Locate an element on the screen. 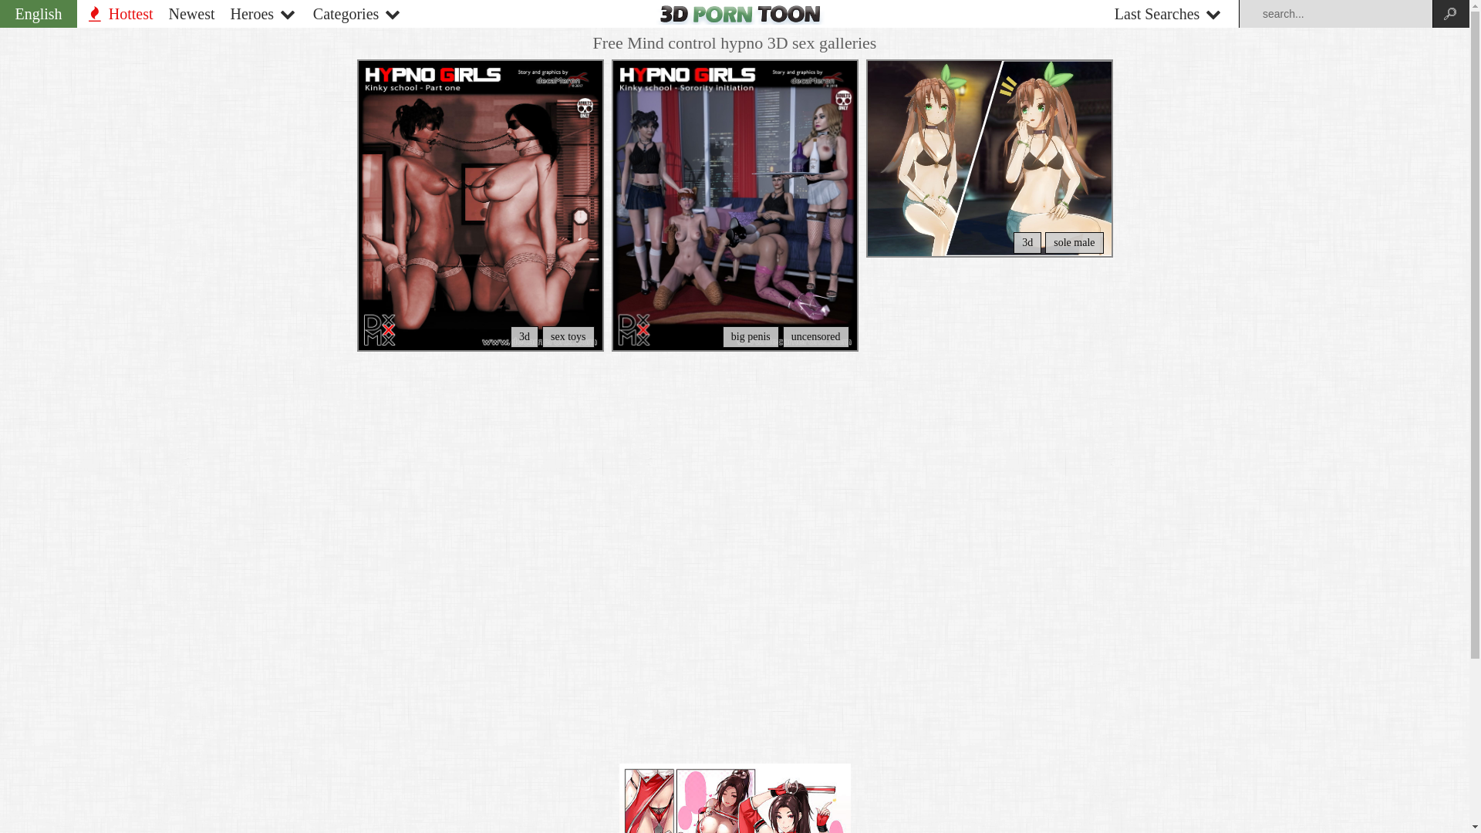 The height and width of the screenshot is (833, 1481). Newest is located at coordinates (191, 14).